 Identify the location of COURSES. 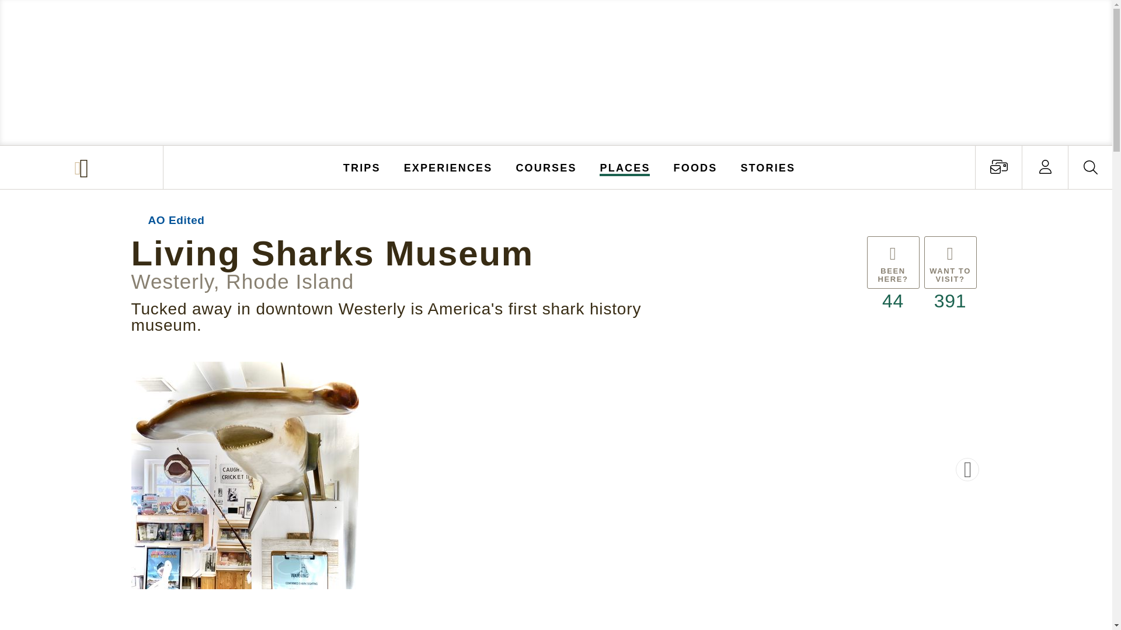
(545, 167).